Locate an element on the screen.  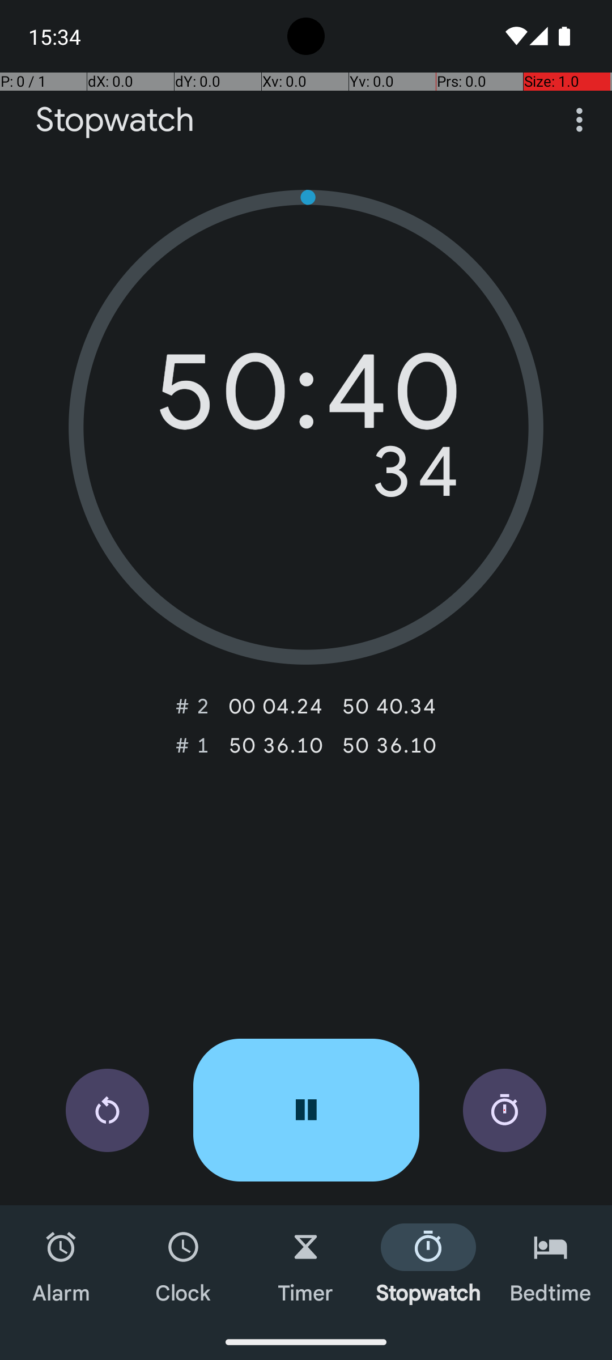
50‎ 36.10 is located at coordinates (275, 745).